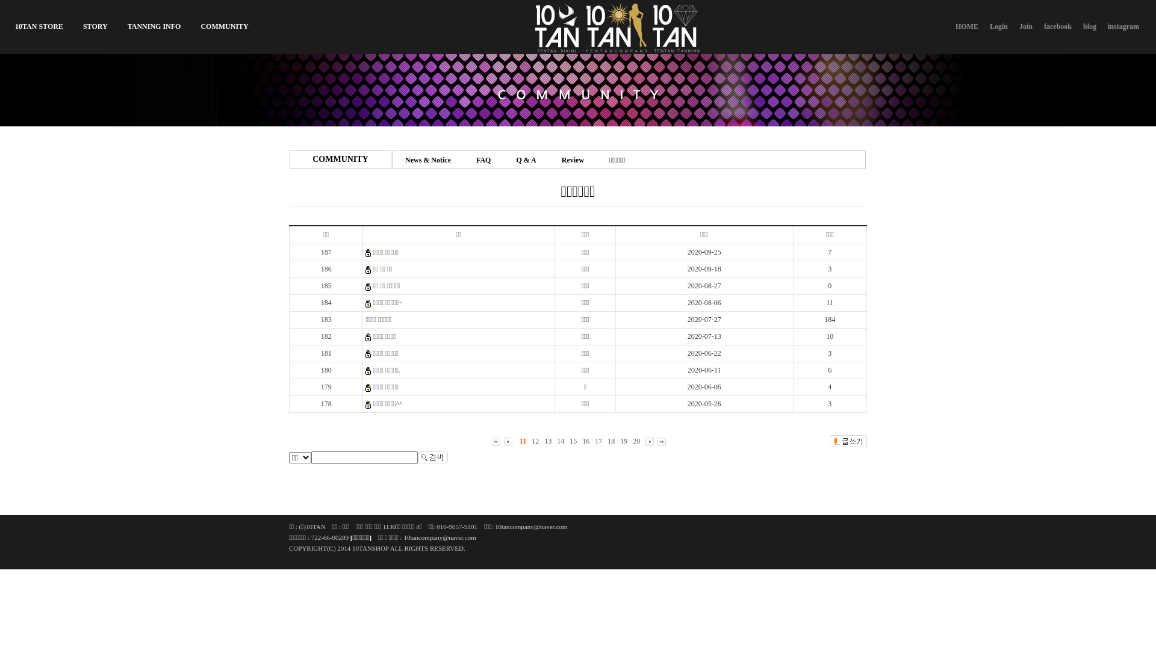 Image resolution: width=1156 pixels, height=650 pixels. I want to click on 12, so click(535, 441).